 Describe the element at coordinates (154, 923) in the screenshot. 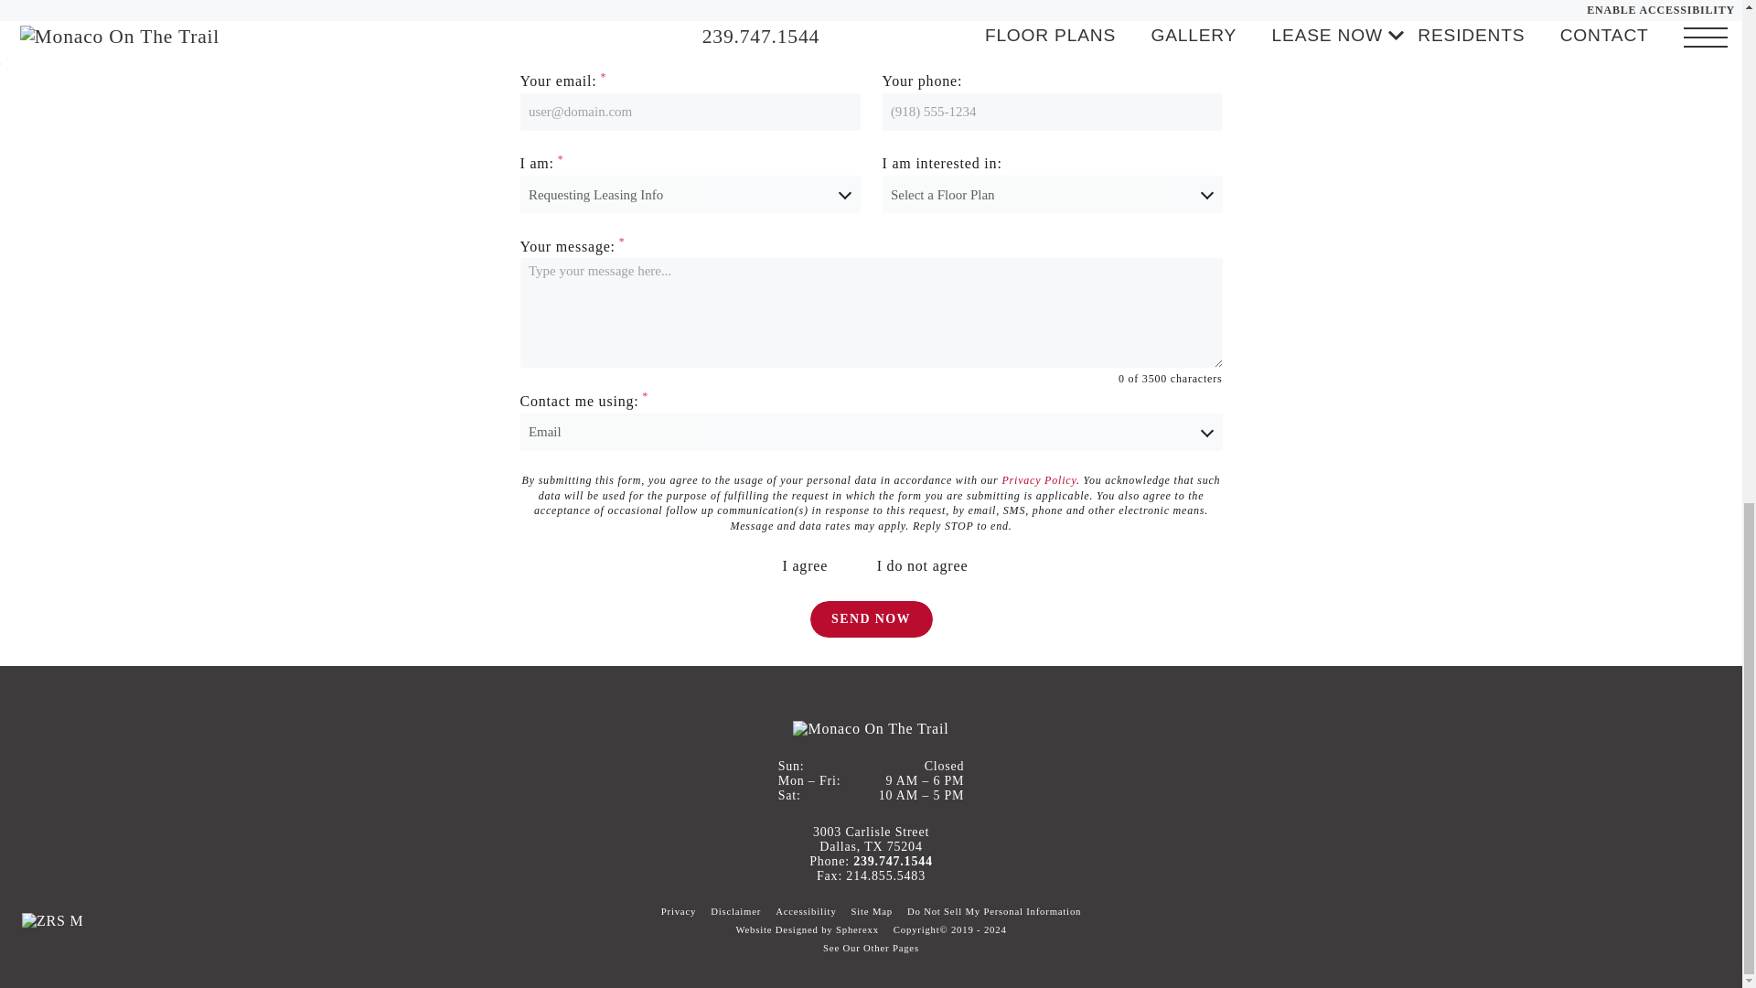

I see `International Symbol of Access` at that location.